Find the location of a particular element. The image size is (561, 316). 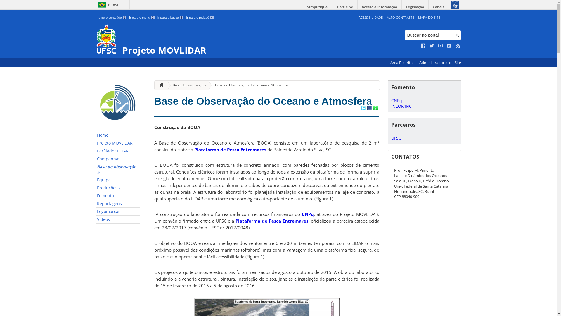

CNPq is located at coordinates (308, 214).